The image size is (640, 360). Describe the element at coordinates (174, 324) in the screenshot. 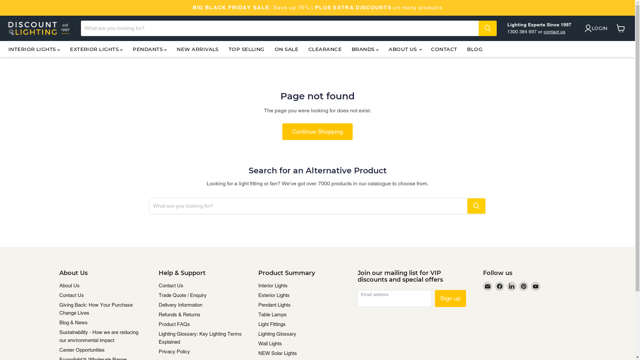

I see `Product FAQs` at that location.